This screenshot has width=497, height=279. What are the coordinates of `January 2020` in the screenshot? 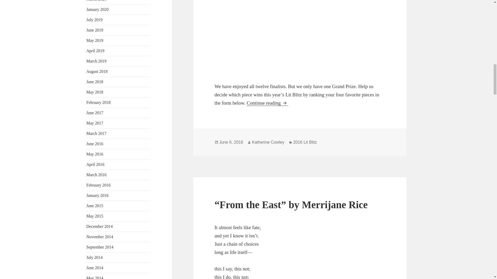 It's located at (98, 9).